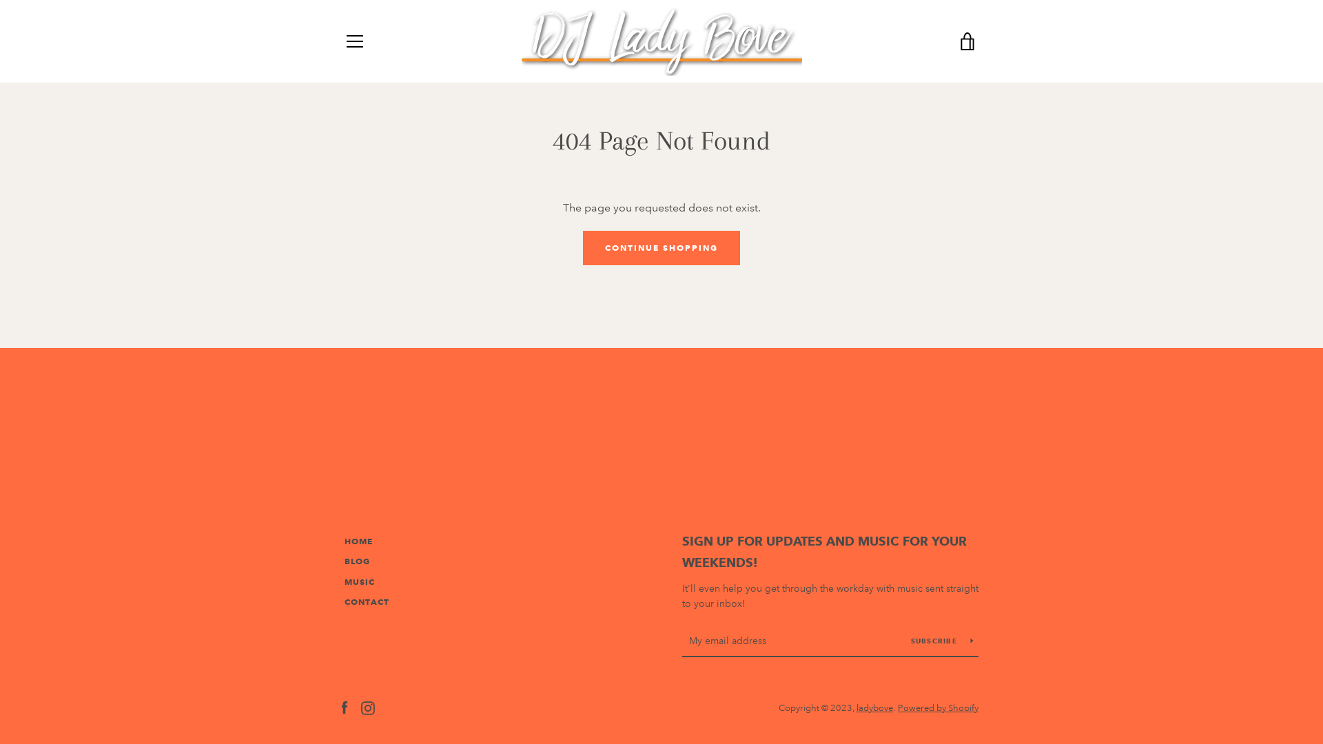 The width and height of the screenshot is (1323, 744). I want to click on MUSIC, so click(360, 581).